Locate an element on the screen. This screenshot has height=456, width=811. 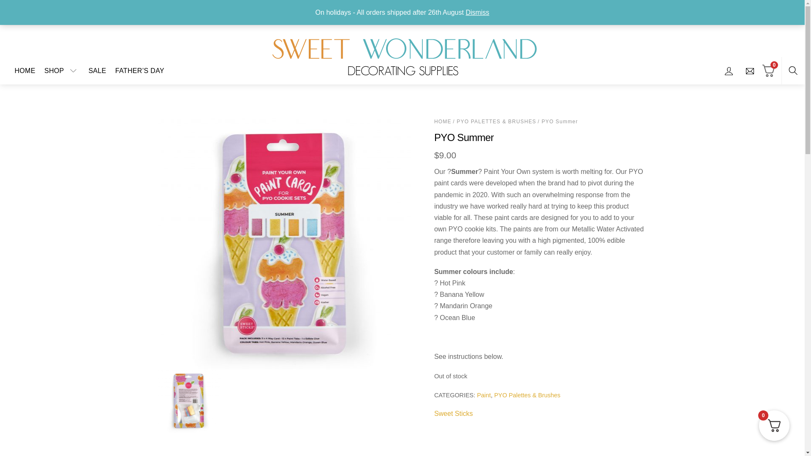
View brand is located at coordinates (453, 413).